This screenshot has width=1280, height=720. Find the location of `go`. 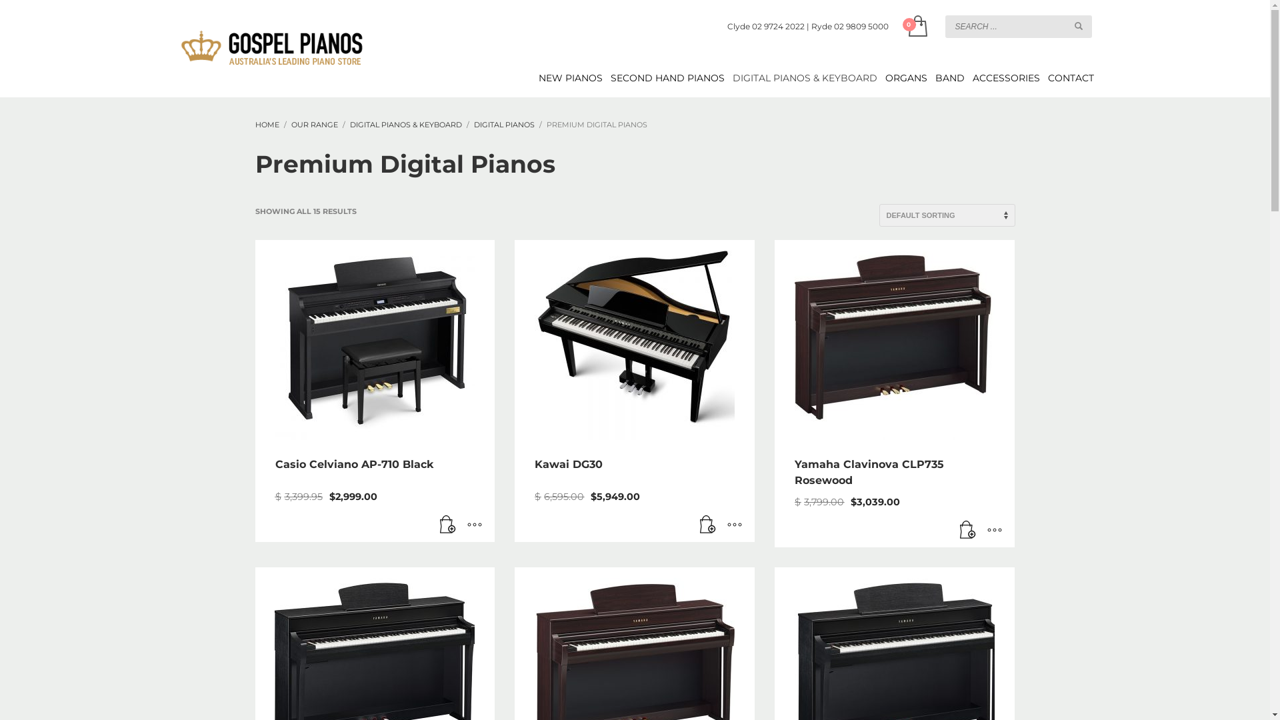

go is located at coordinates (1079, 26).